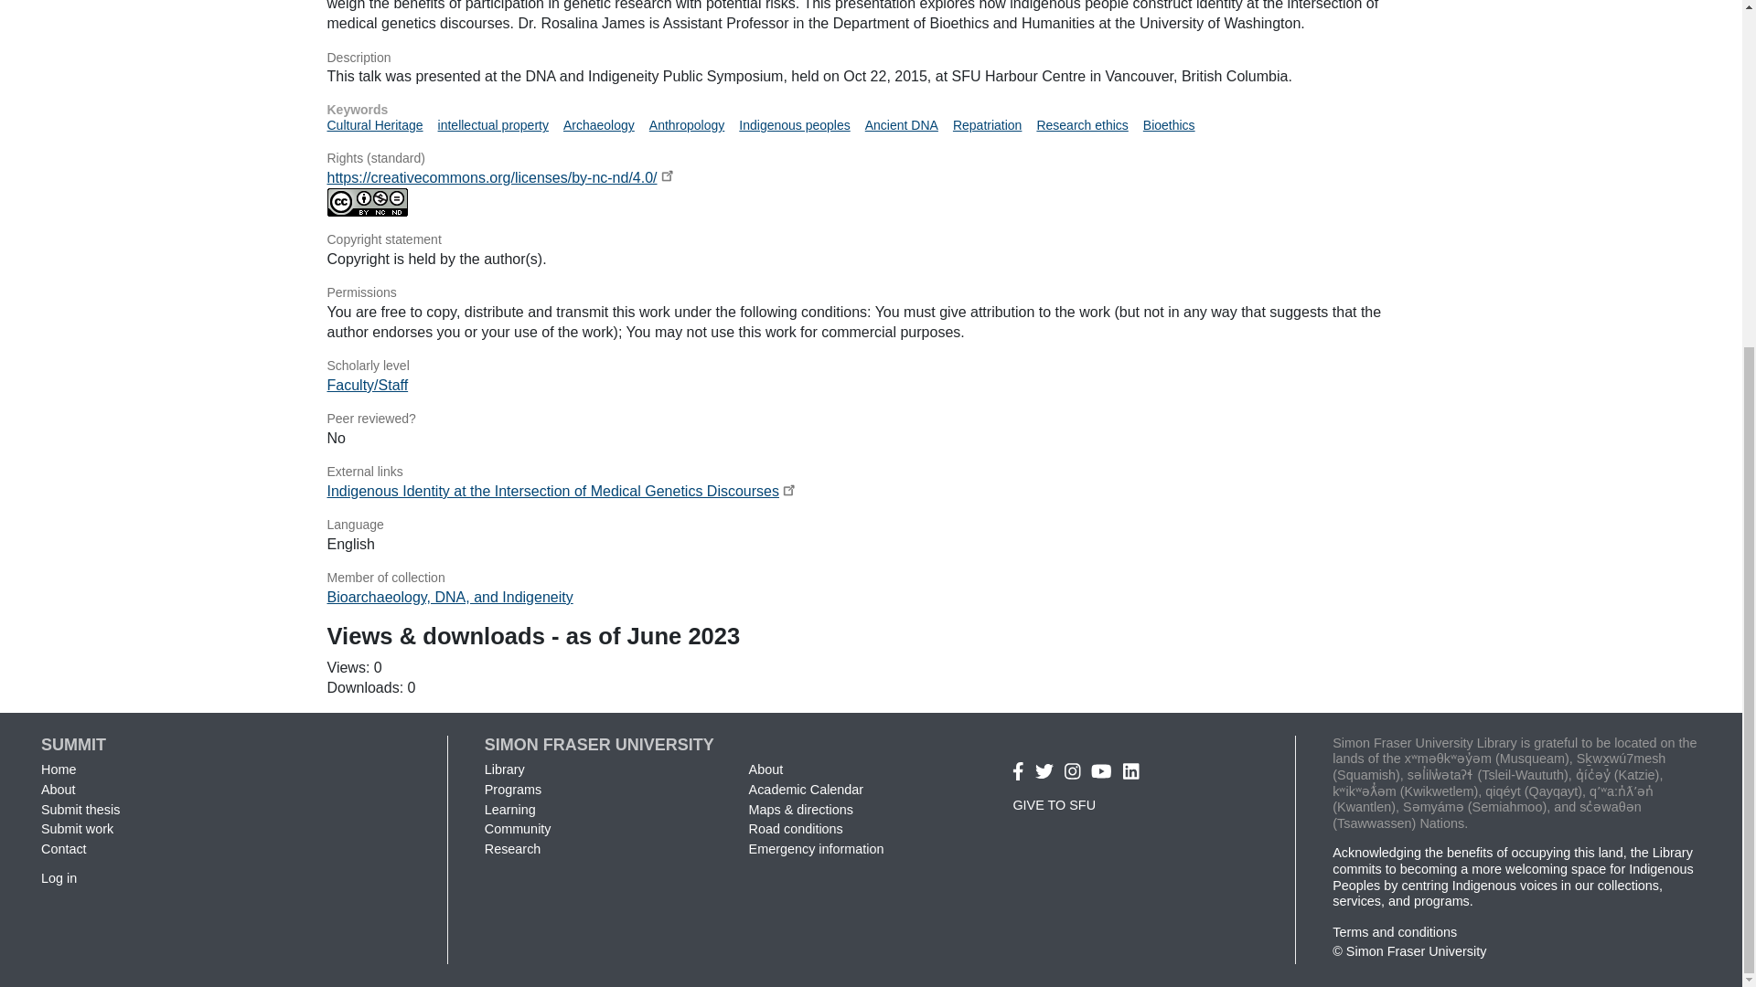 The image size is (1756, 987). What do you see at coordinates (58, 790) in the screenshot?
I see `About` at bounding box center [58, 790].